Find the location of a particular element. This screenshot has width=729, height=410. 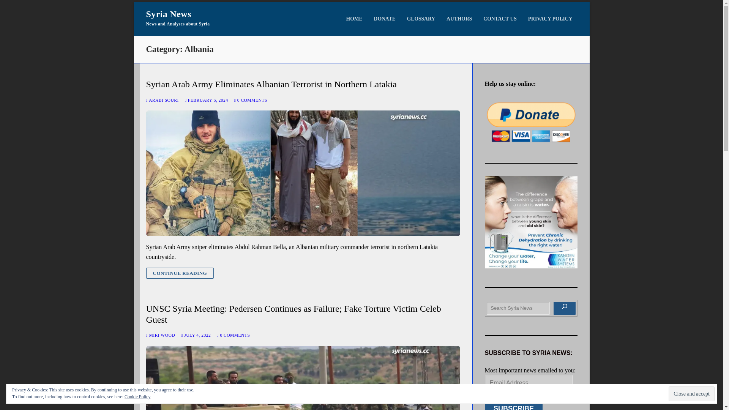

Close and accept is located at coordinates (691, 394).